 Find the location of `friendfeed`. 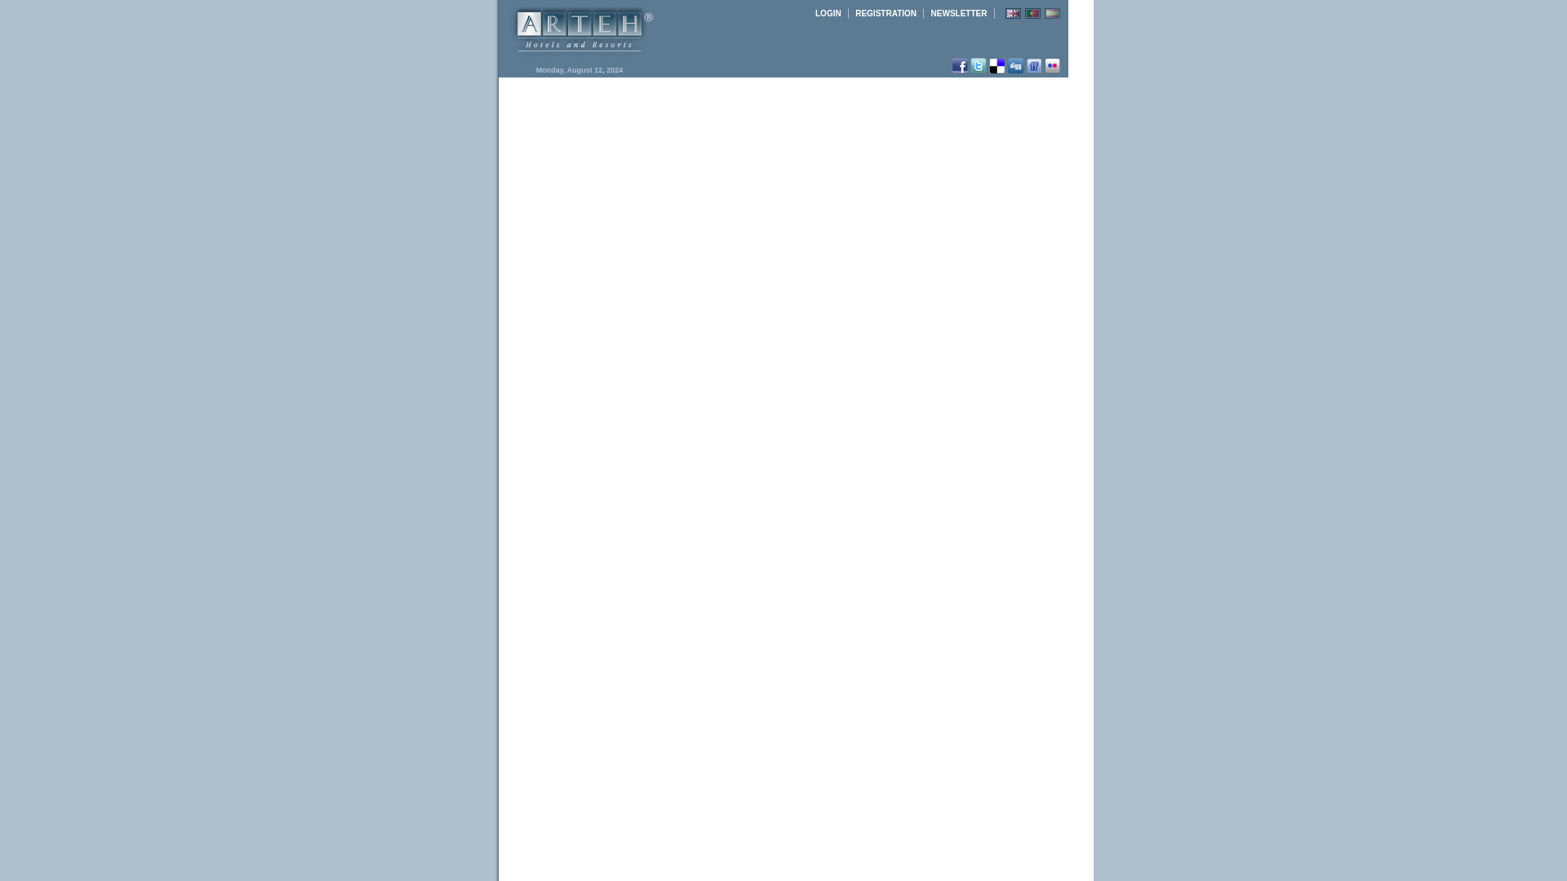

friendfeed is located at coordinates (1035, 65).